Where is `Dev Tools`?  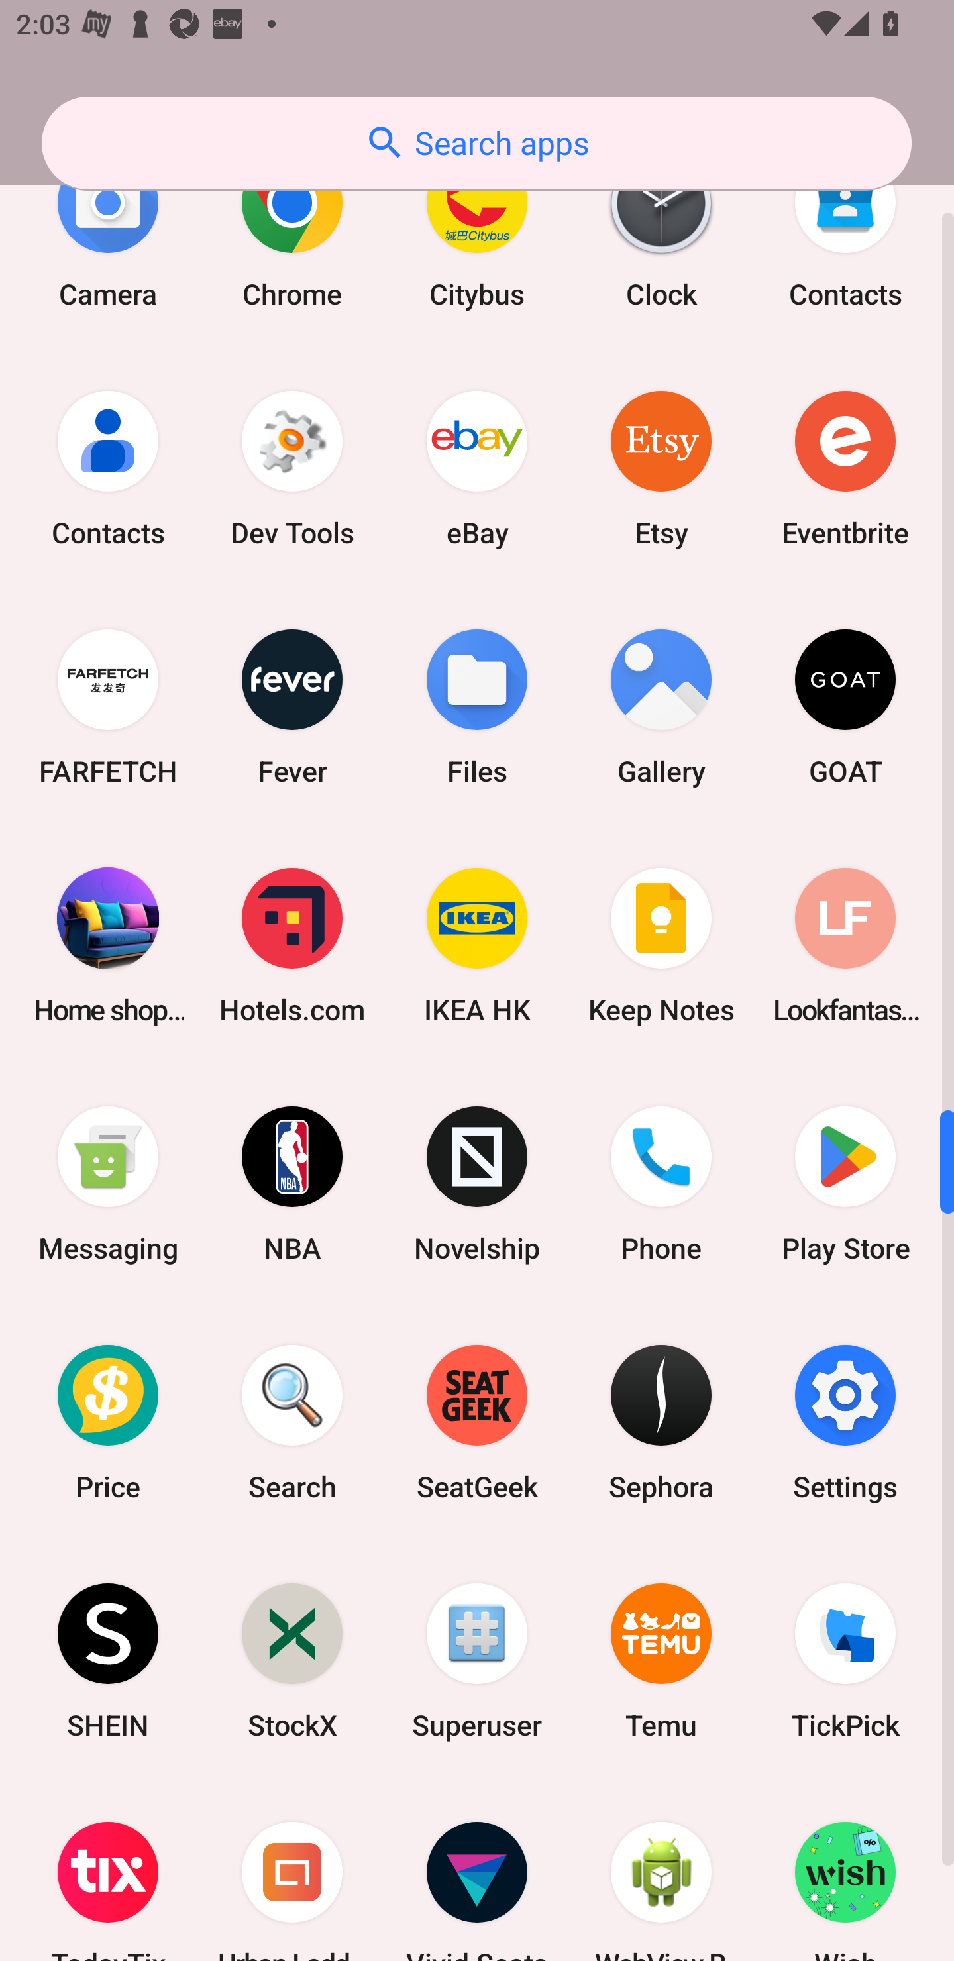
Dev Tools is located at coordinates (292, 468).